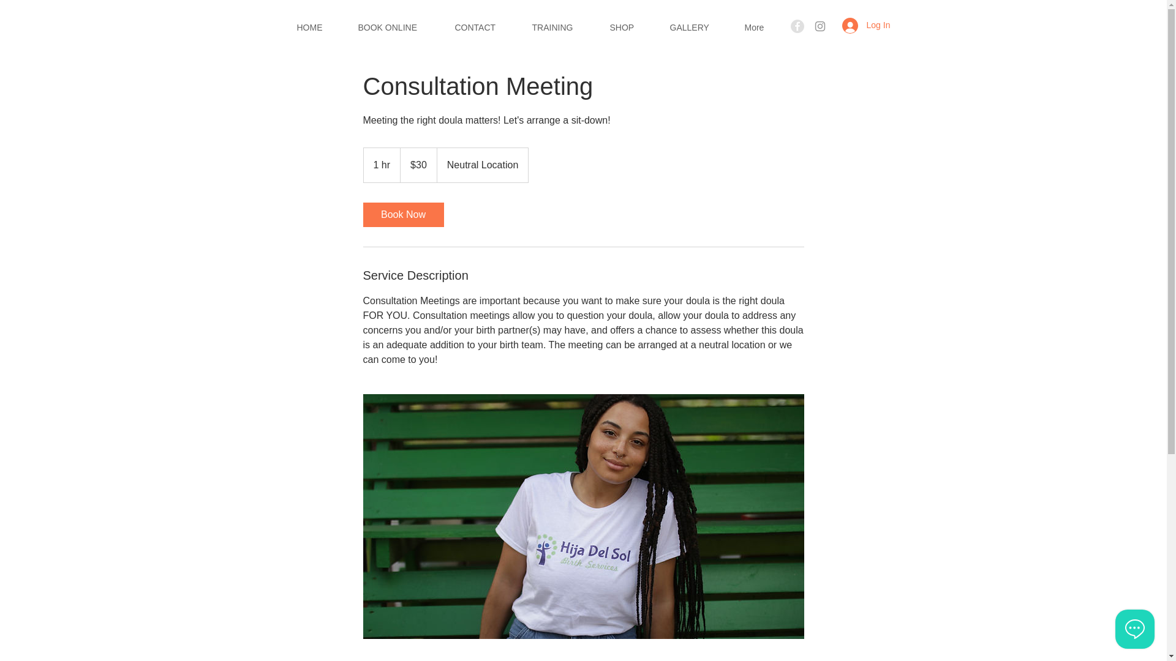  I want to click on TRAINING, so click(562, 27).